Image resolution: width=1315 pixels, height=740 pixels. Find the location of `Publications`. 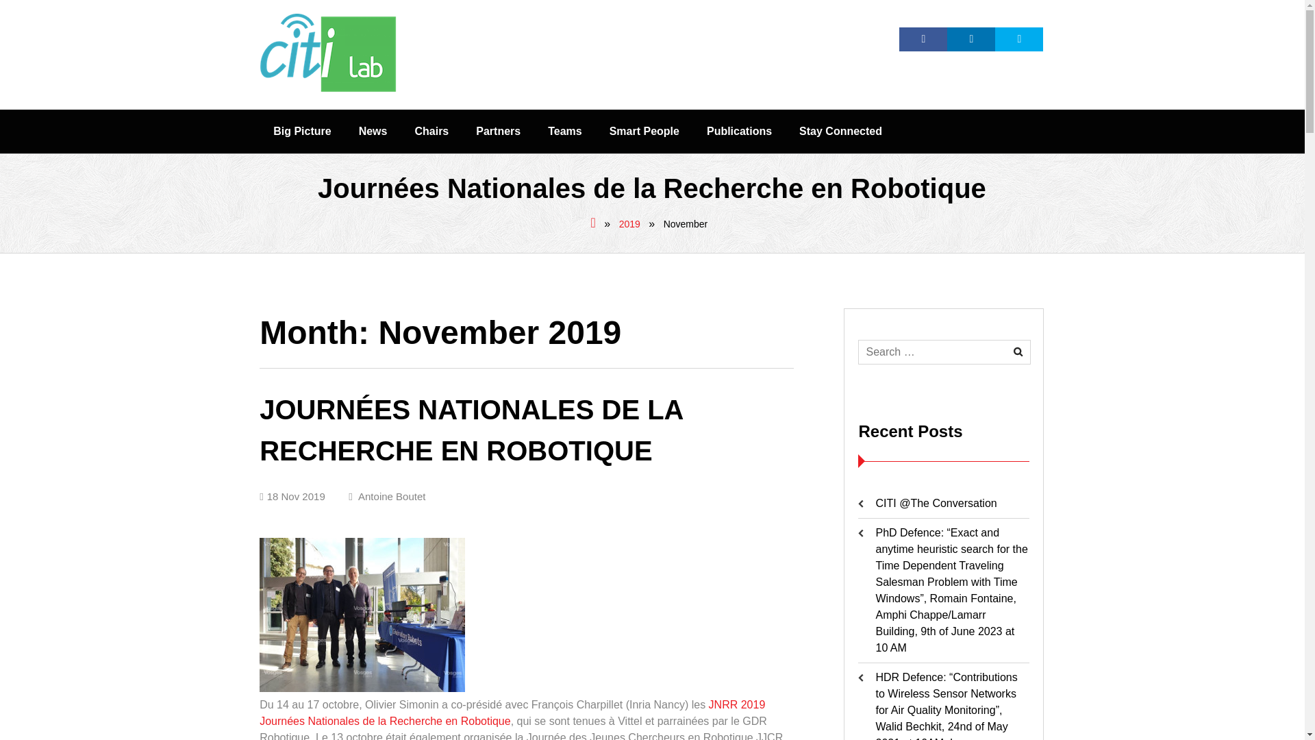

Publications is located at coordinates (738, 131).